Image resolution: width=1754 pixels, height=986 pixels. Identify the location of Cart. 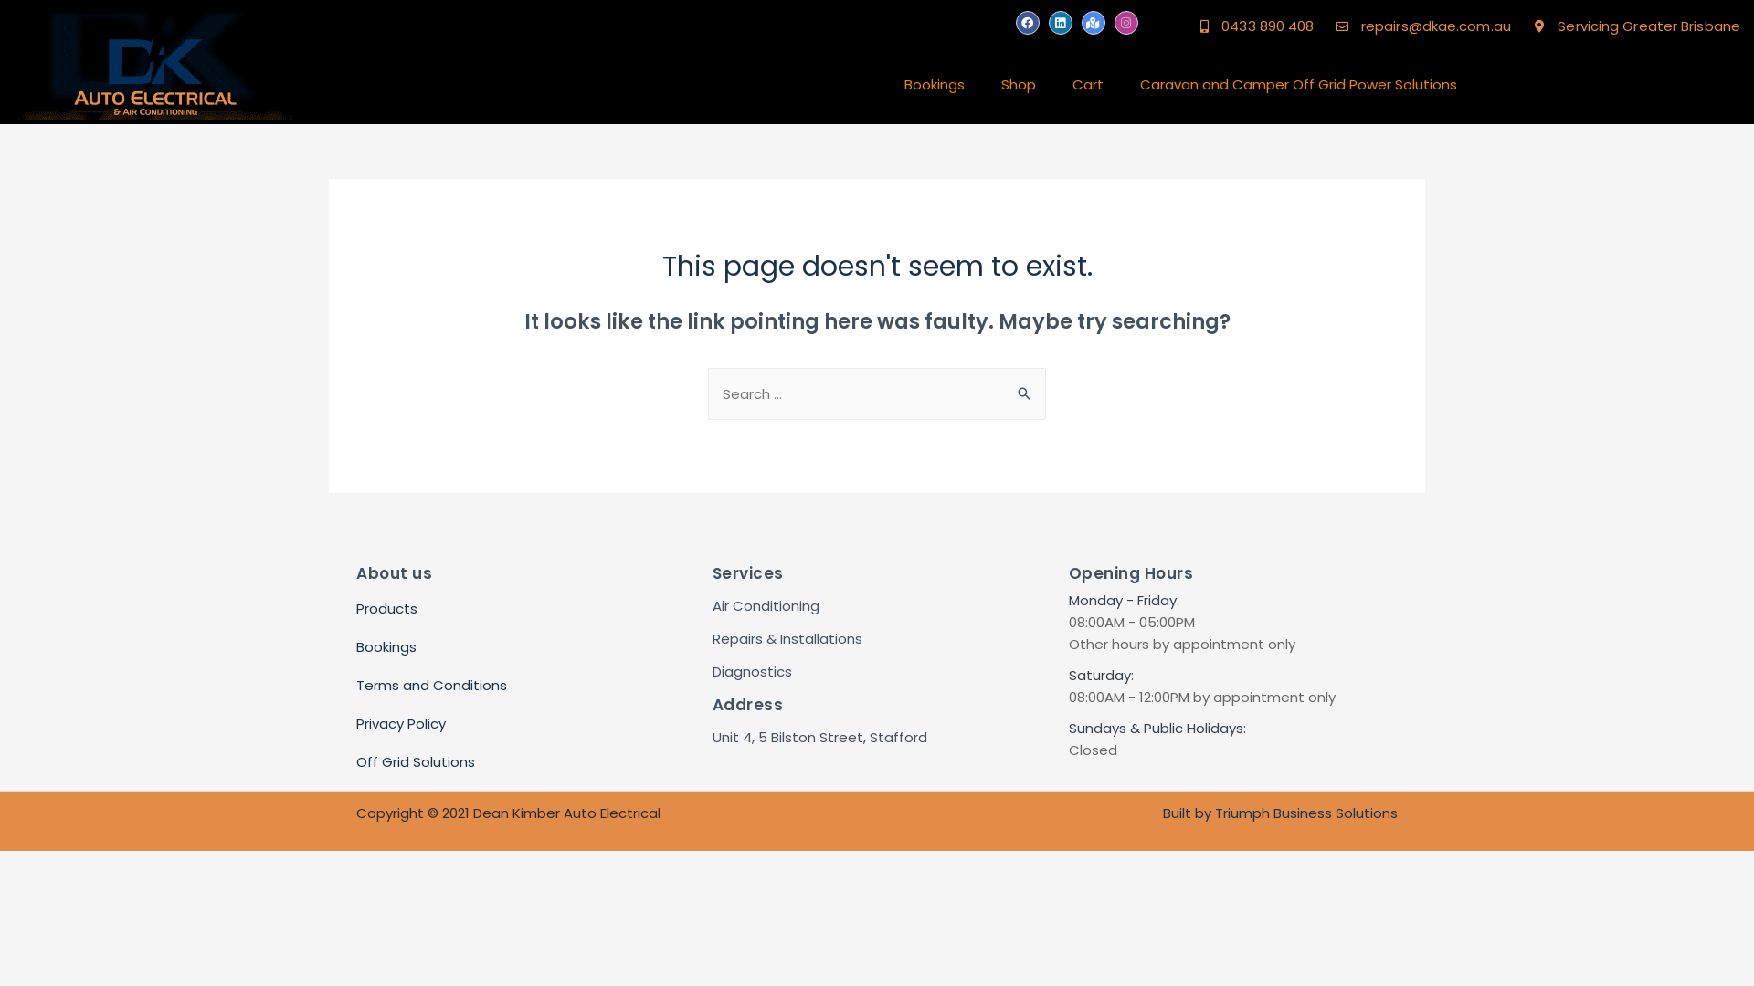
(1088, 85).